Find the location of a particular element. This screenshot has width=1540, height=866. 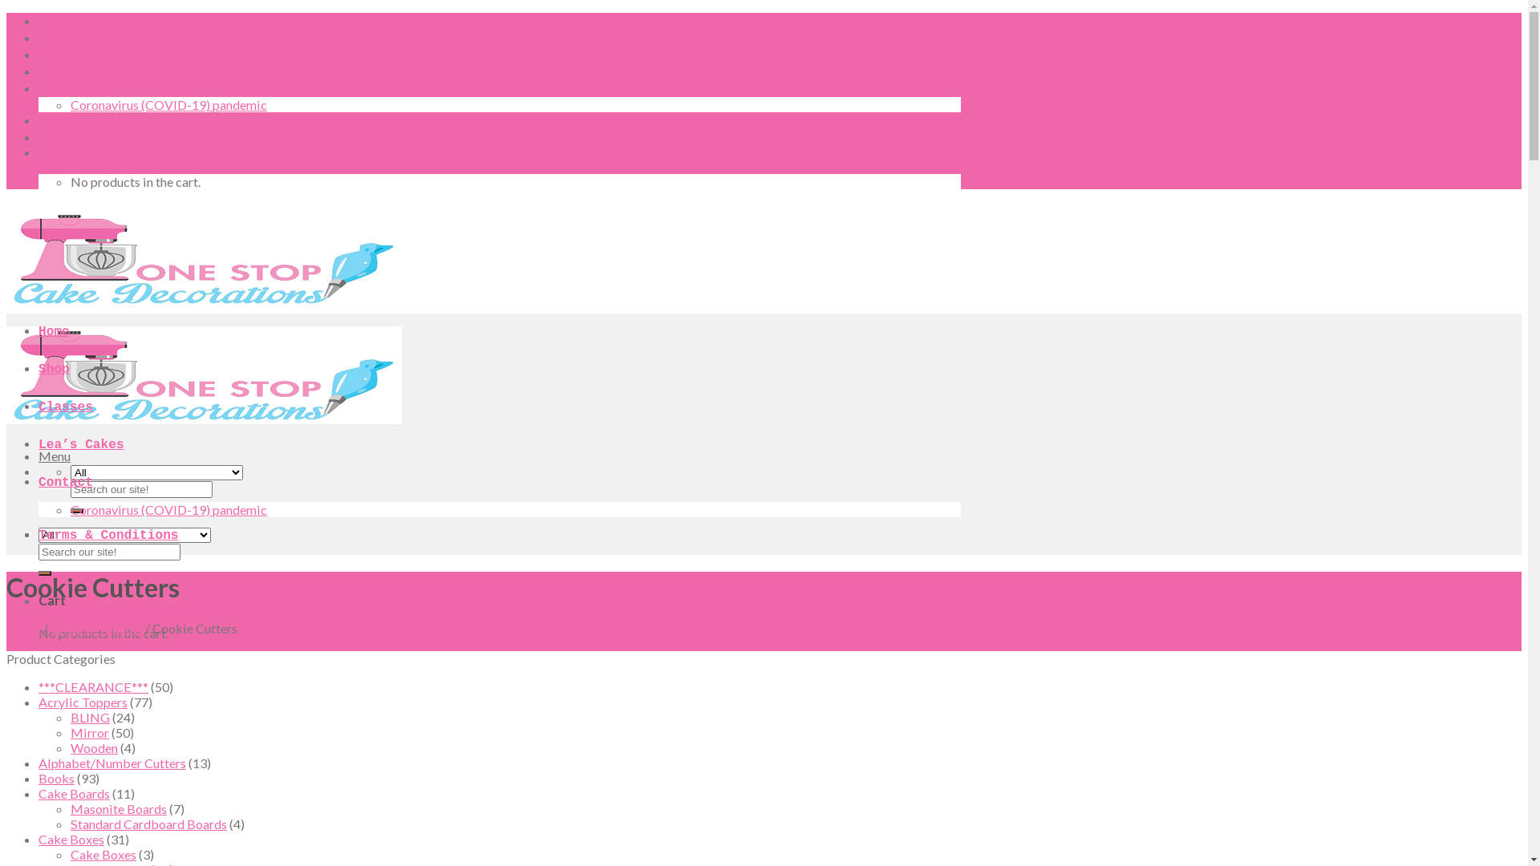

Wilton Products is located at coordinates (96, 629).